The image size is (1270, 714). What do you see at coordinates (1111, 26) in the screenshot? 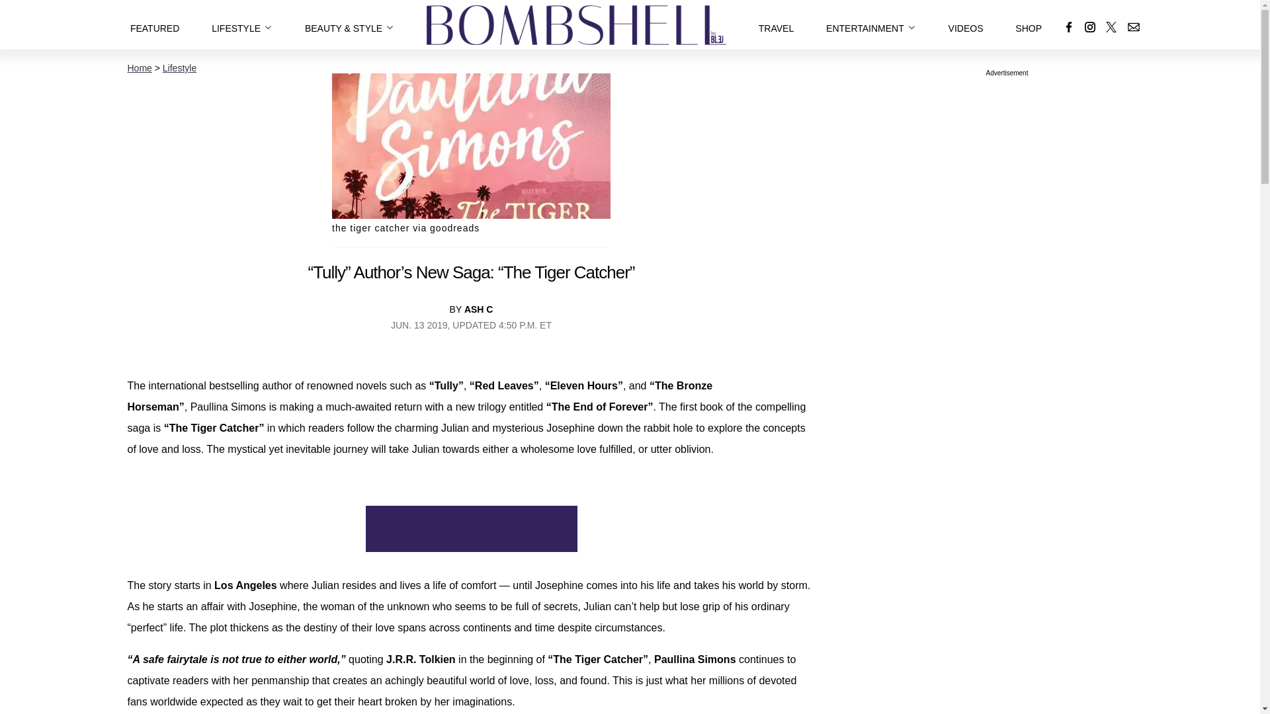
I see `LINK TO X` at bounding box center [1111, 26].